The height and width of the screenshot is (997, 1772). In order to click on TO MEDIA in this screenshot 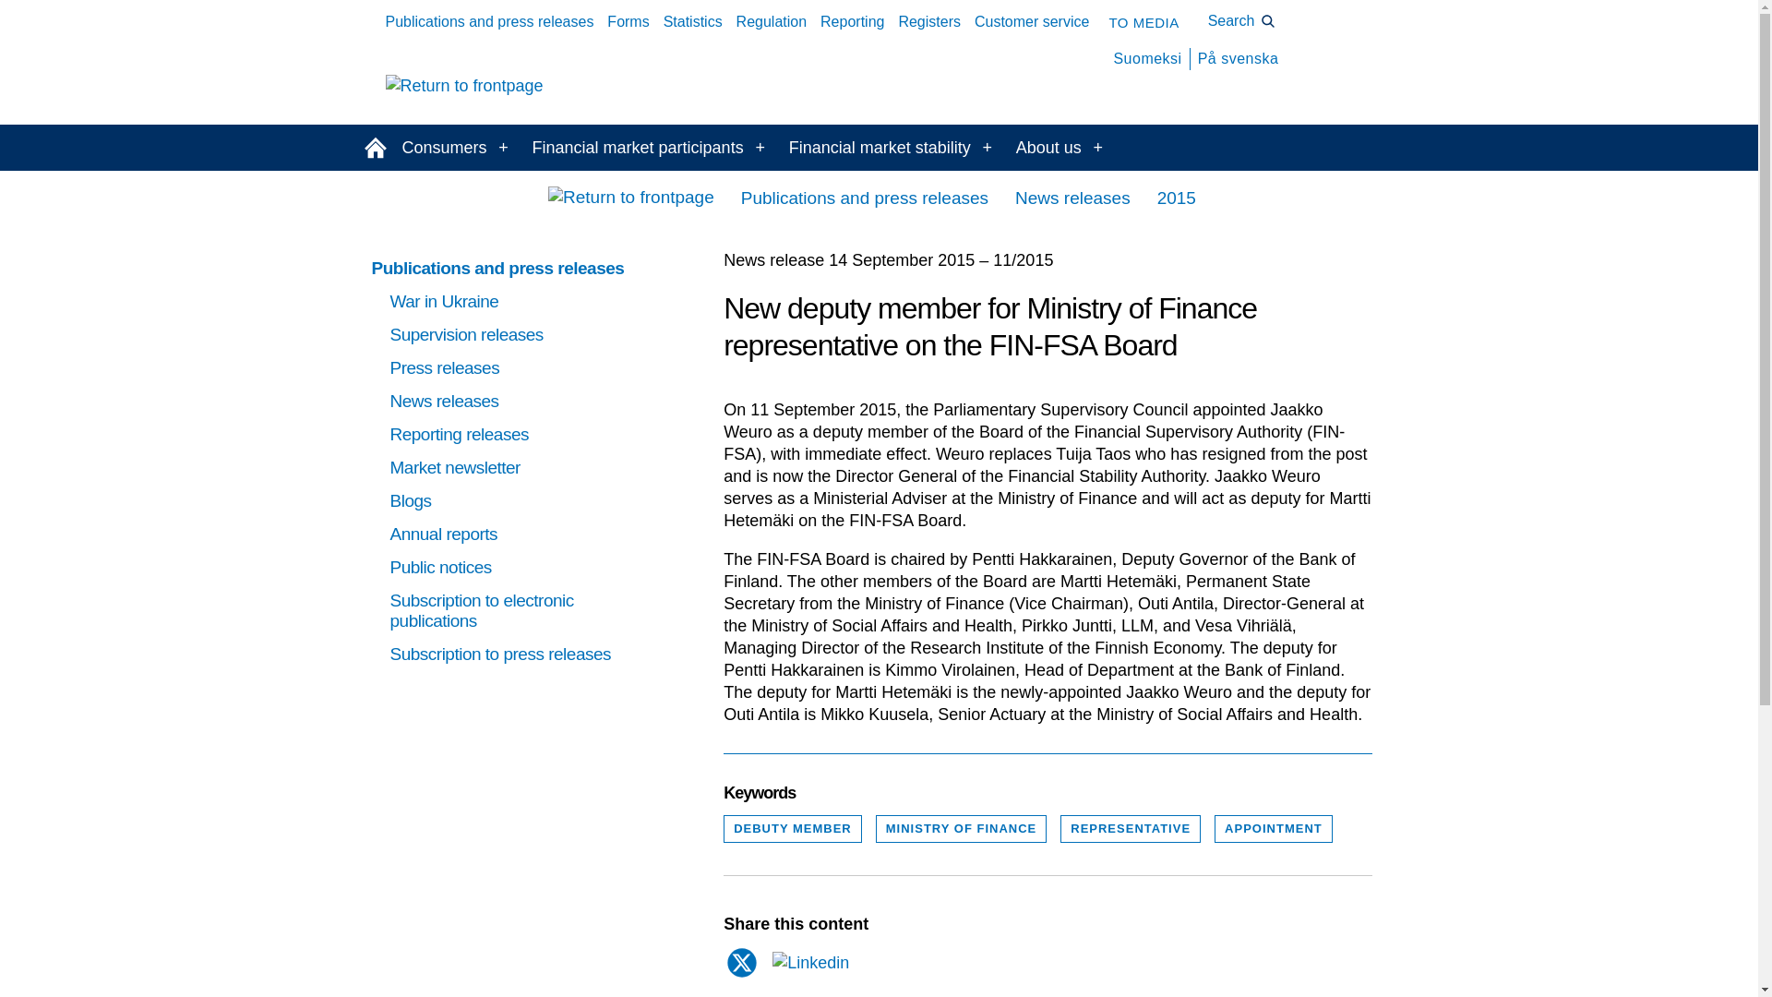, I will do `click(1143, 22)`.